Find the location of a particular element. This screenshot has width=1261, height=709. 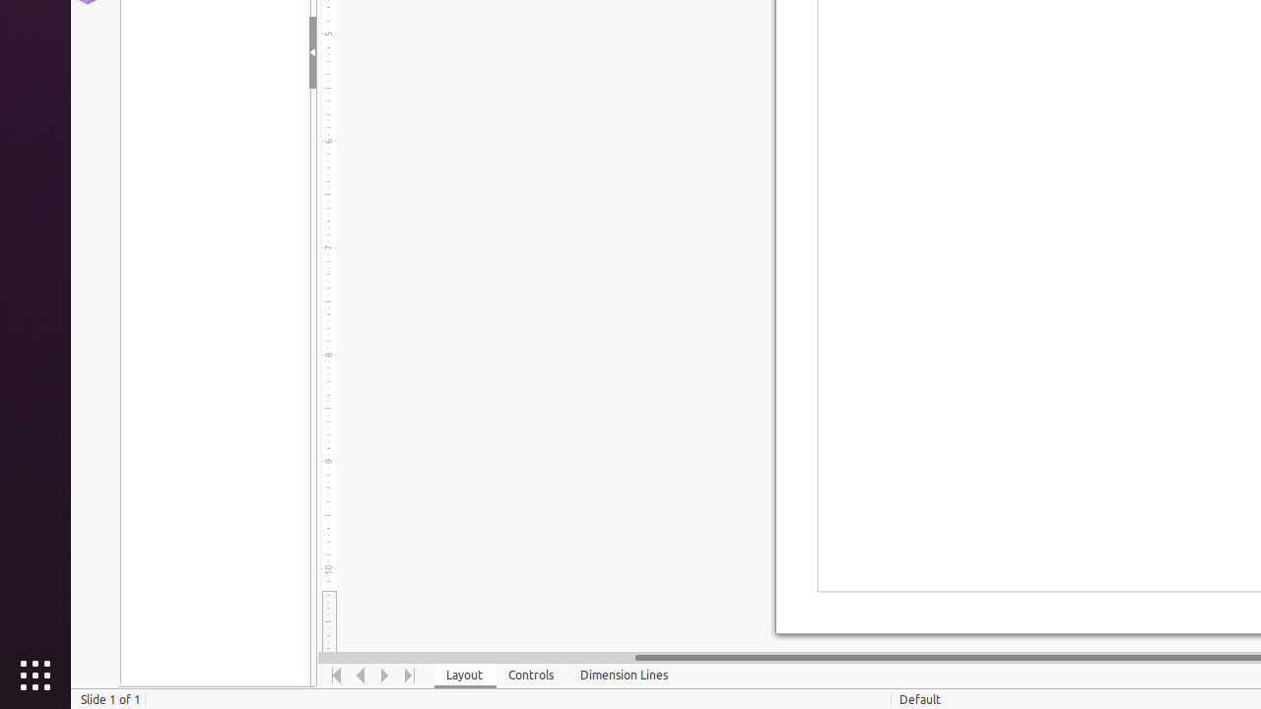

Move Left is located at coordinates (361, 676).